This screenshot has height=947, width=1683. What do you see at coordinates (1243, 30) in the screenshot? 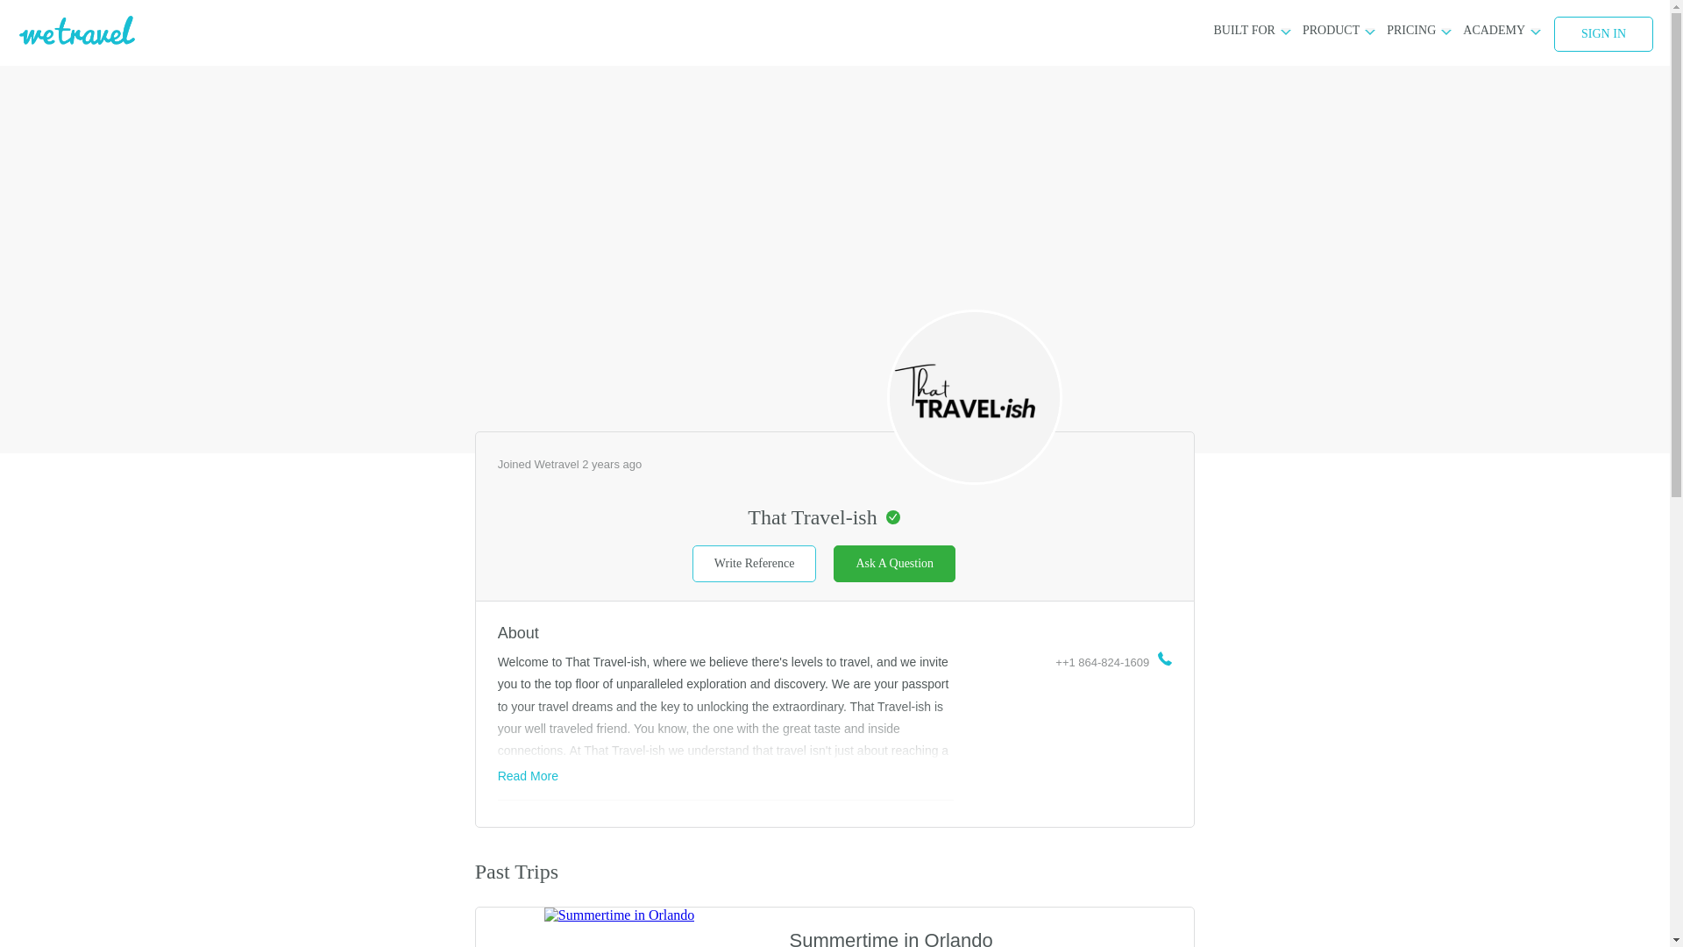
I see `BUILT FOR` at bounding box center [1243, 30].